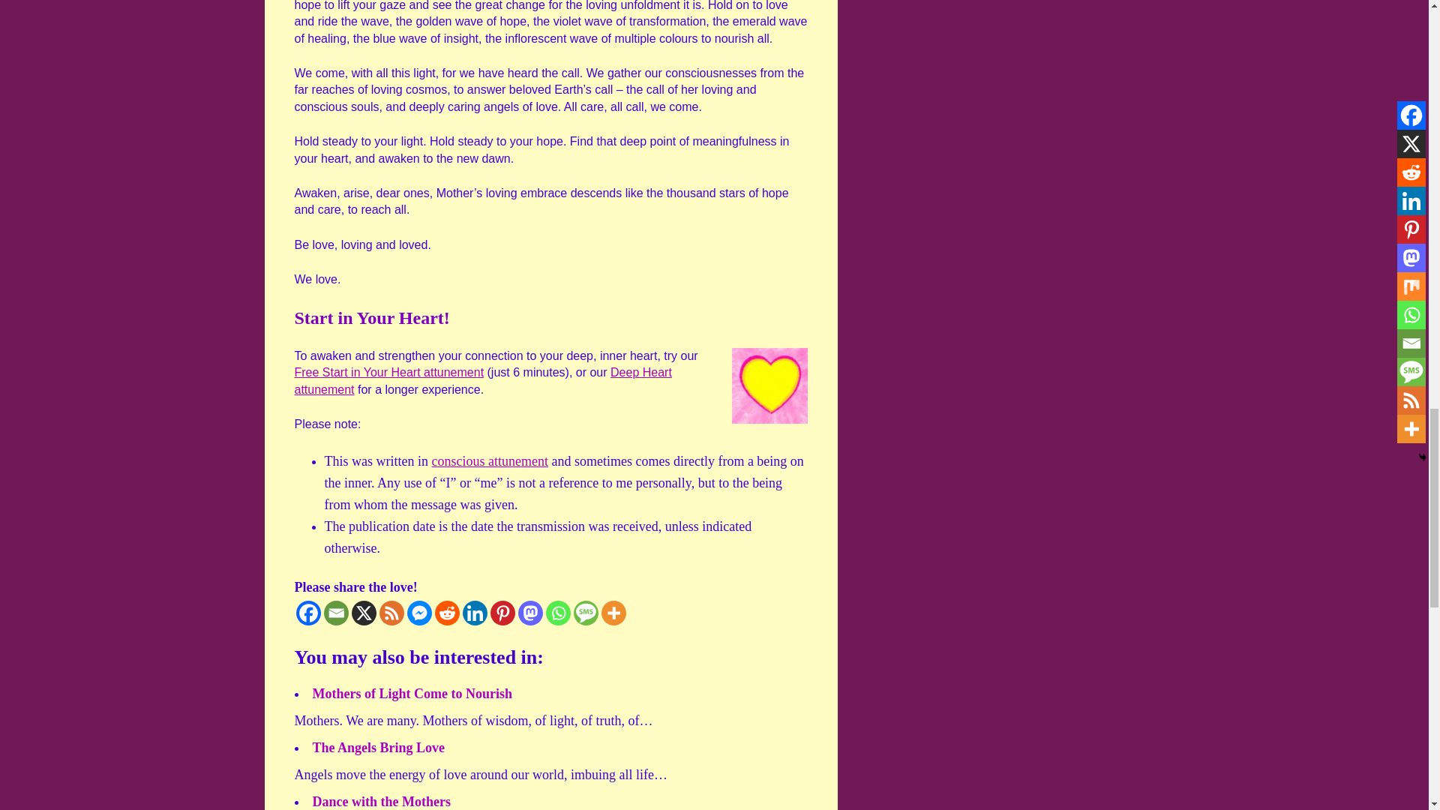 This screenshot has height=810, width=1440. Describe the element at coordinates (502, 613) in the screenshot. I see `Pinterest` at that location.